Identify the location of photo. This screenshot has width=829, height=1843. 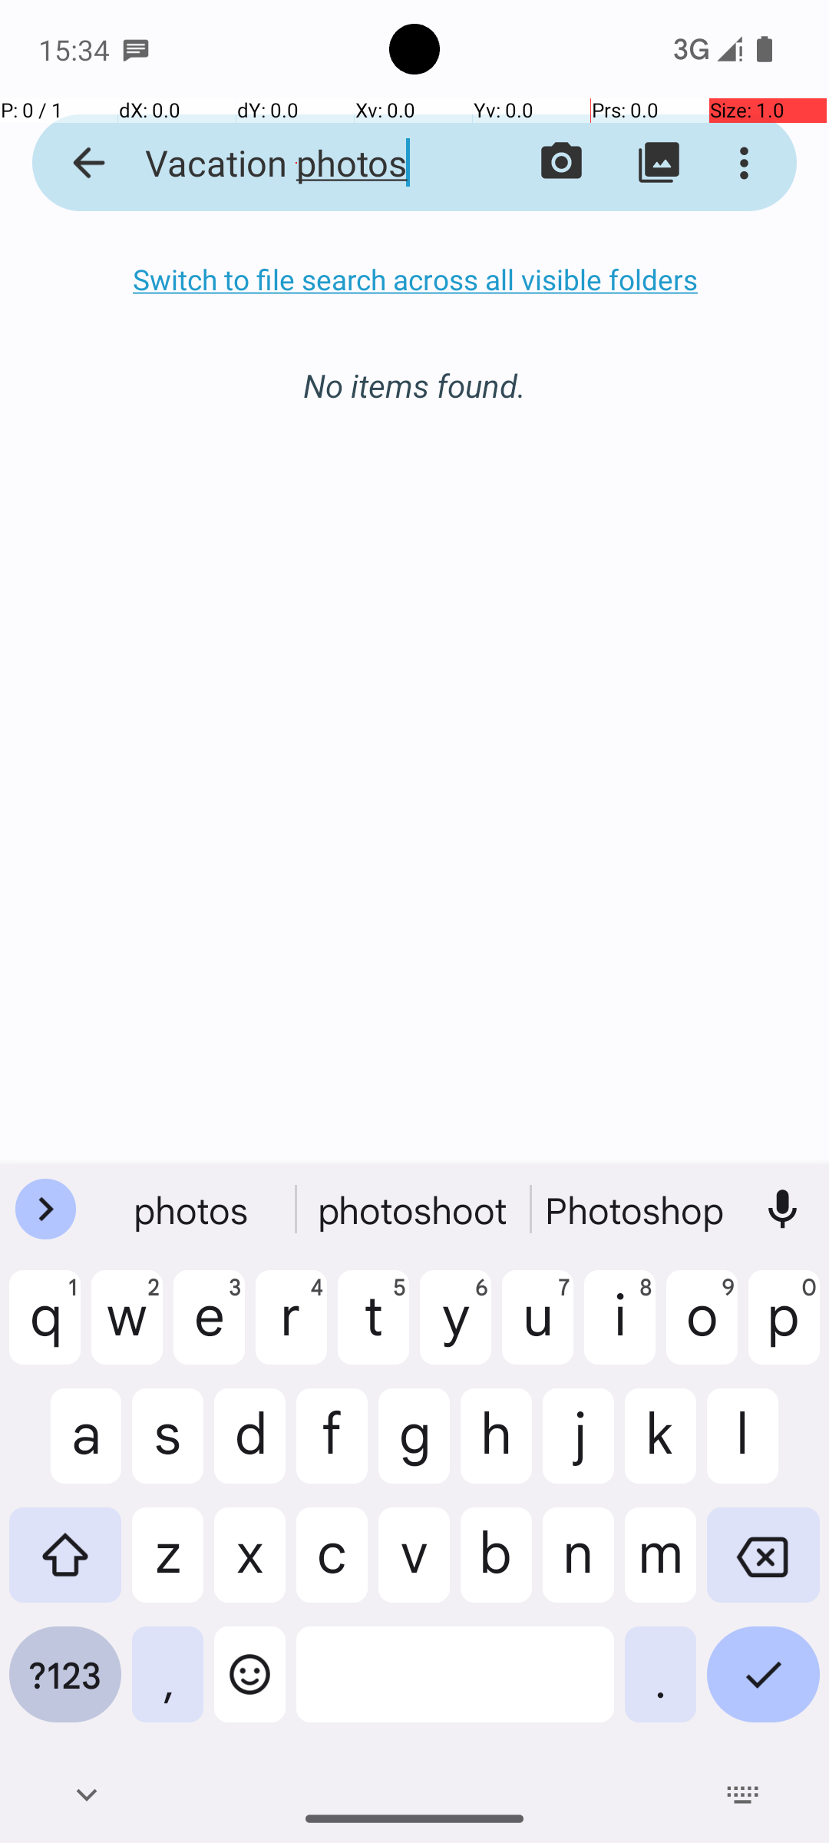
(193, 1209).